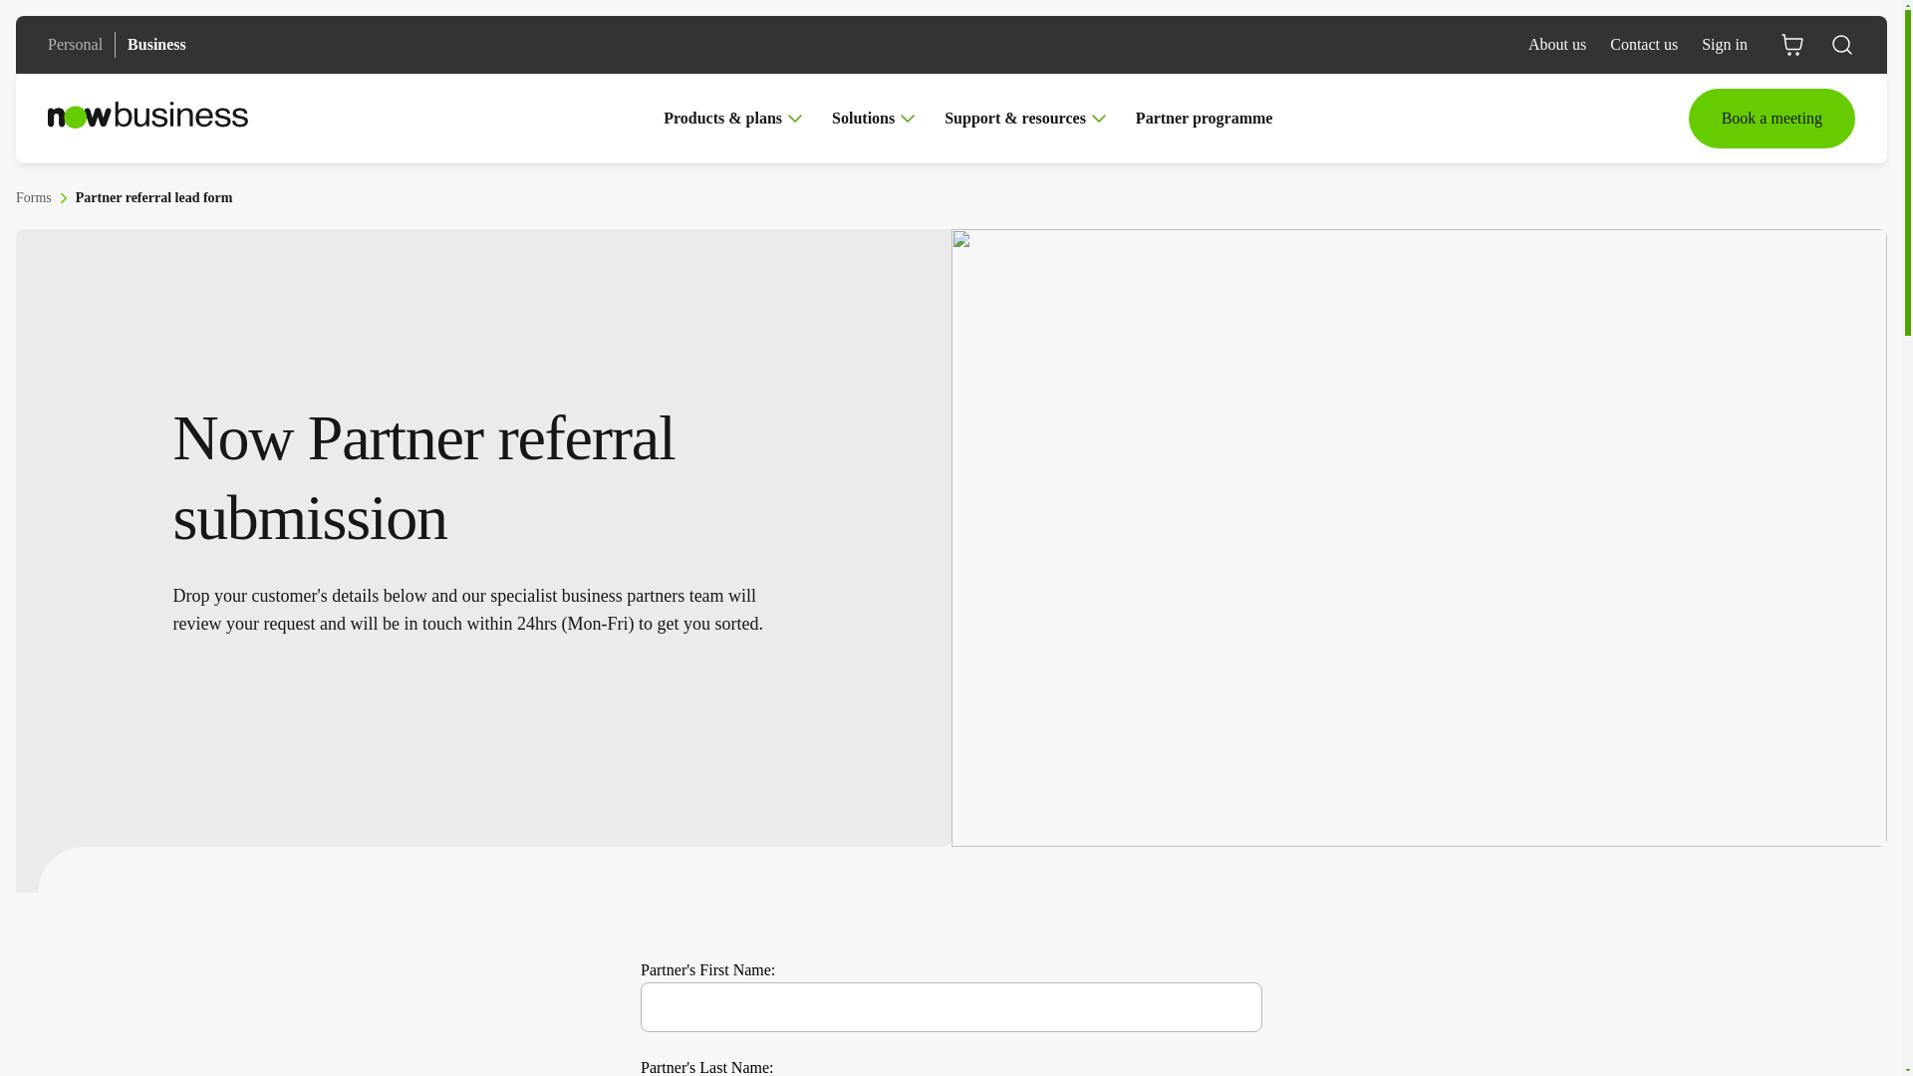 Image resolution: width=1913 pixels, height=1076 pixels. I want to click on Partner programme, so click(1205, 119).